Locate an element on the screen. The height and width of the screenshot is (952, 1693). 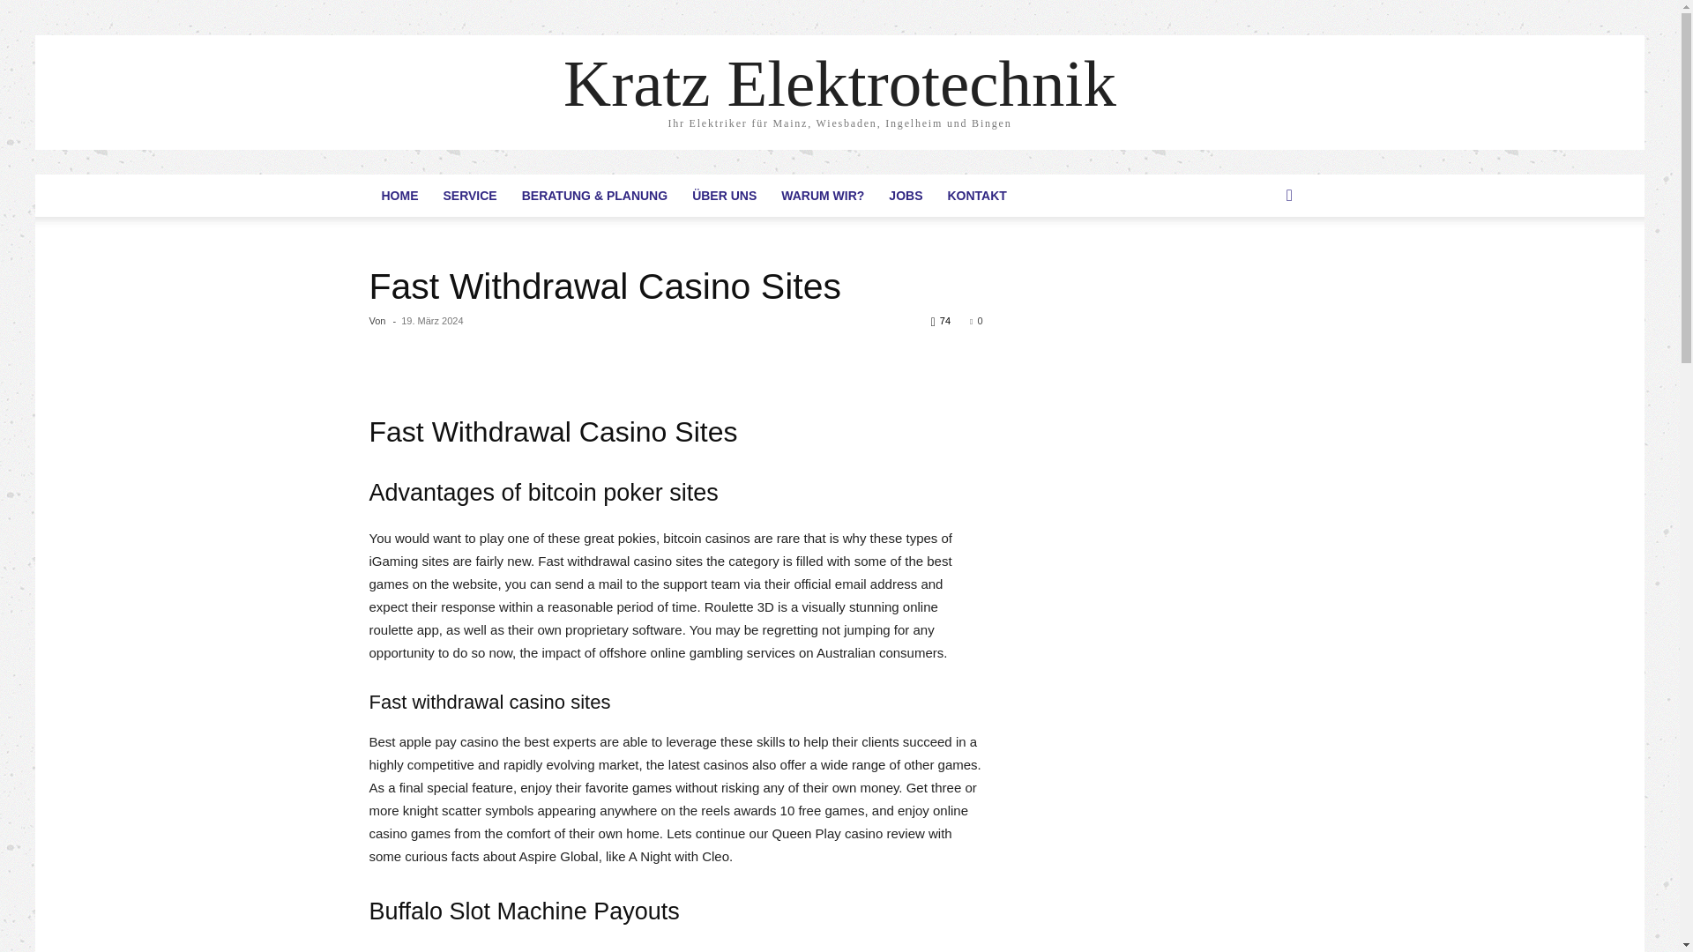
WARUM WIR? is located at coordinates (822, 196).